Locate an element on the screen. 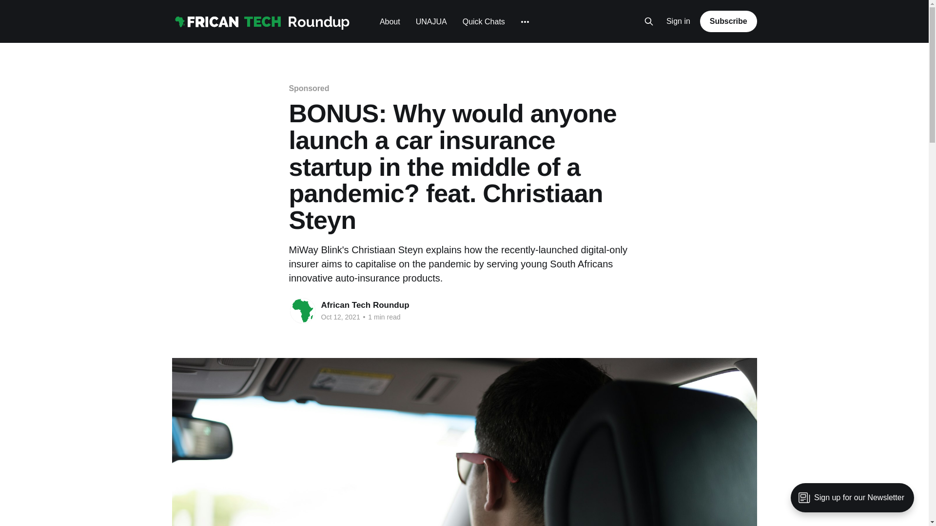 The image size is (936, 526). Sponsored is located at coordinates (309, 88).